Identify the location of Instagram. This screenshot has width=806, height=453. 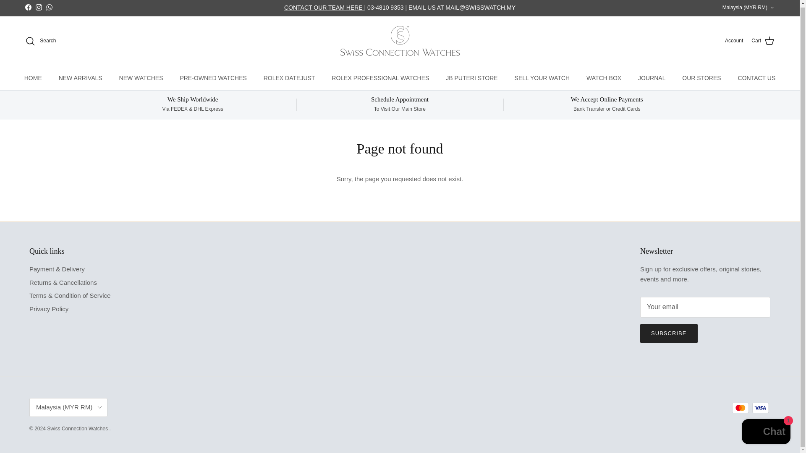
(39, 7).